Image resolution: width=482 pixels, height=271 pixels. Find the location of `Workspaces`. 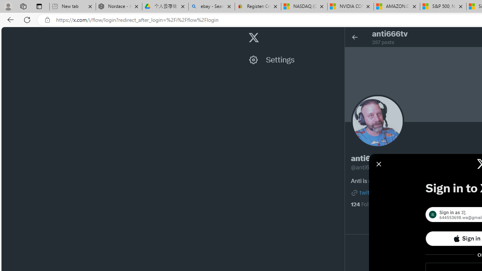

Workspaces is located at coordinates (23, 6).